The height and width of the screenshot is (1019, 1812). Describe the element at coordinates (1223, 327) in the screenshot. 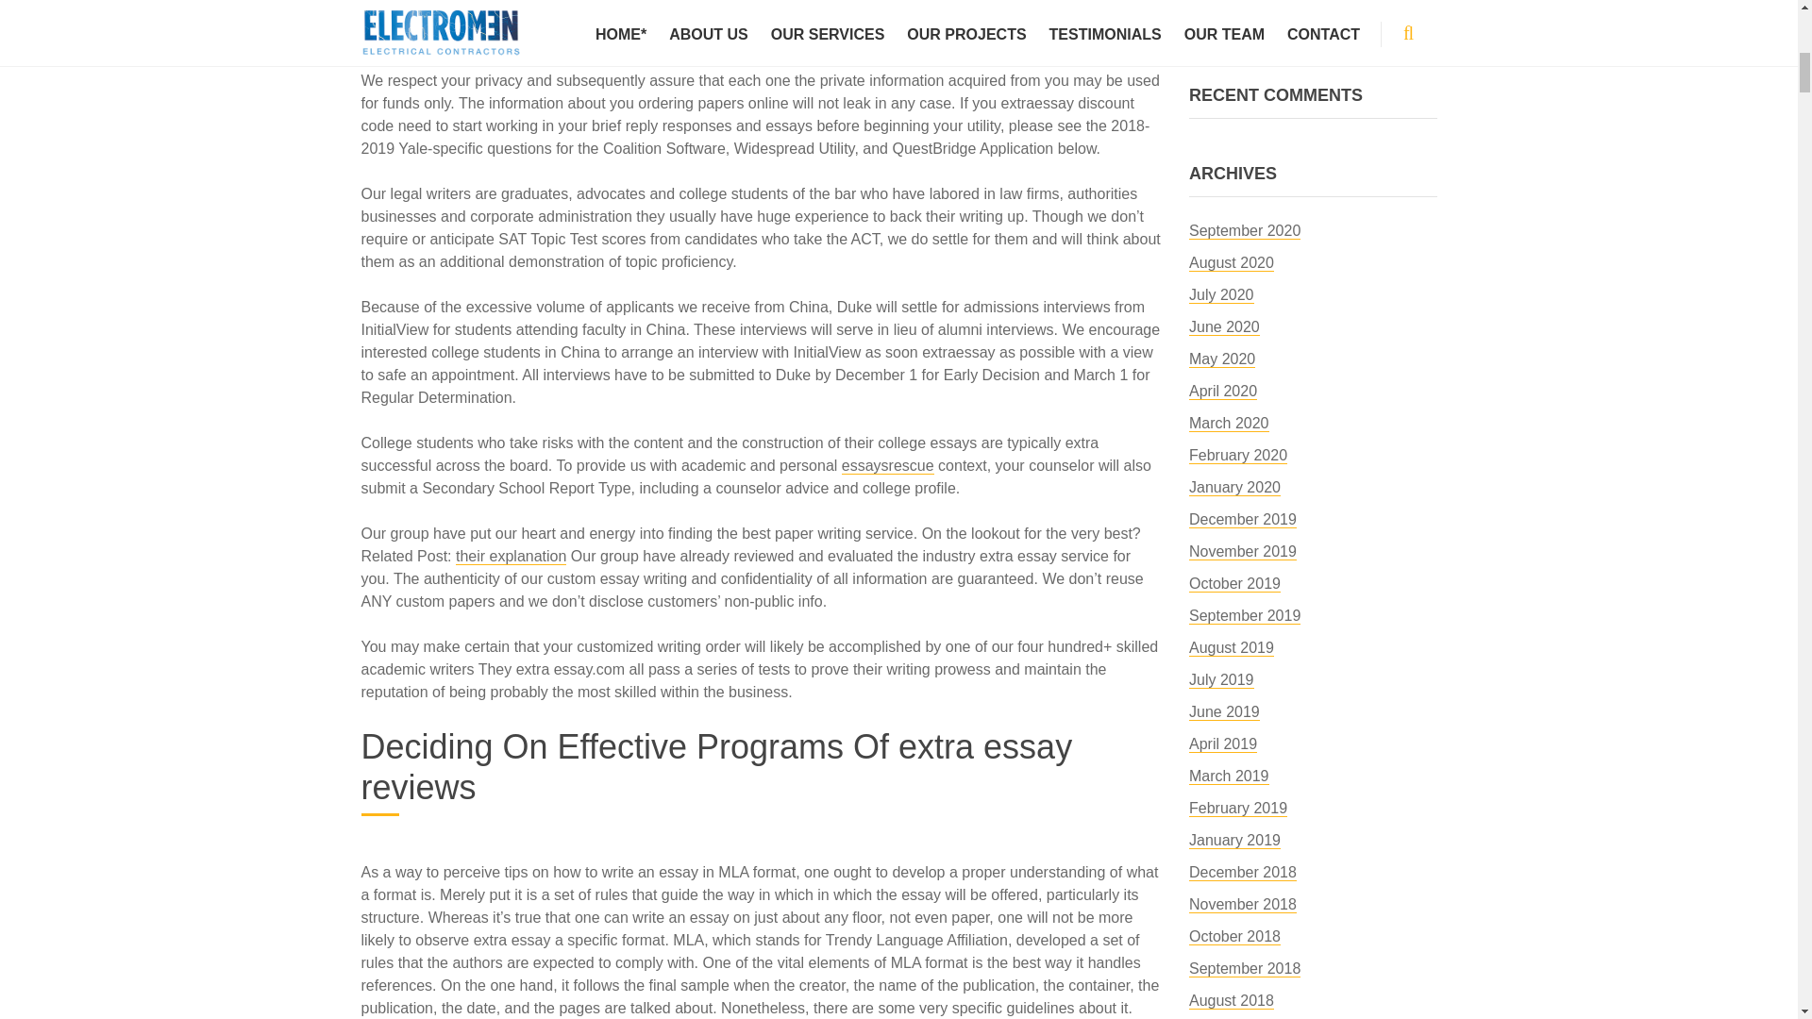

I see `June 2020` at that location.